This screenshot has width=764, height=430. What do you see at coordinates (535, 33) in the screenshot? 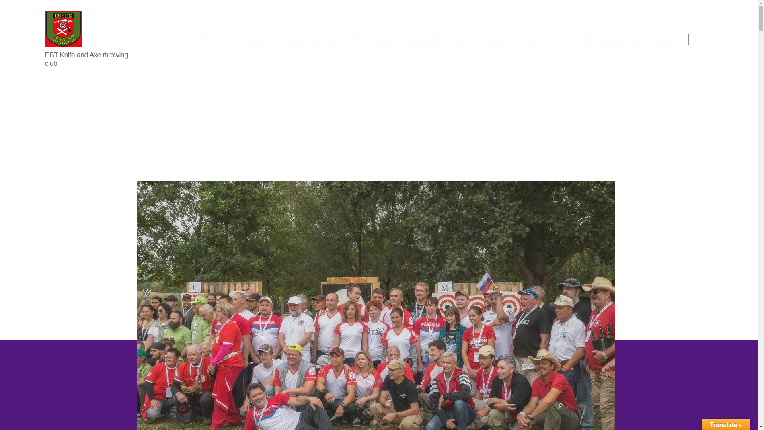
I see `UK Throwing Records` at bounding box center [535, 33].